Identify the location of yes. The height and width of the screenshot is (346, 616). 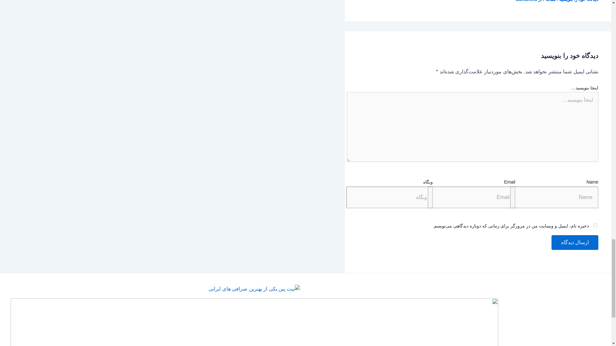
(595, 225).